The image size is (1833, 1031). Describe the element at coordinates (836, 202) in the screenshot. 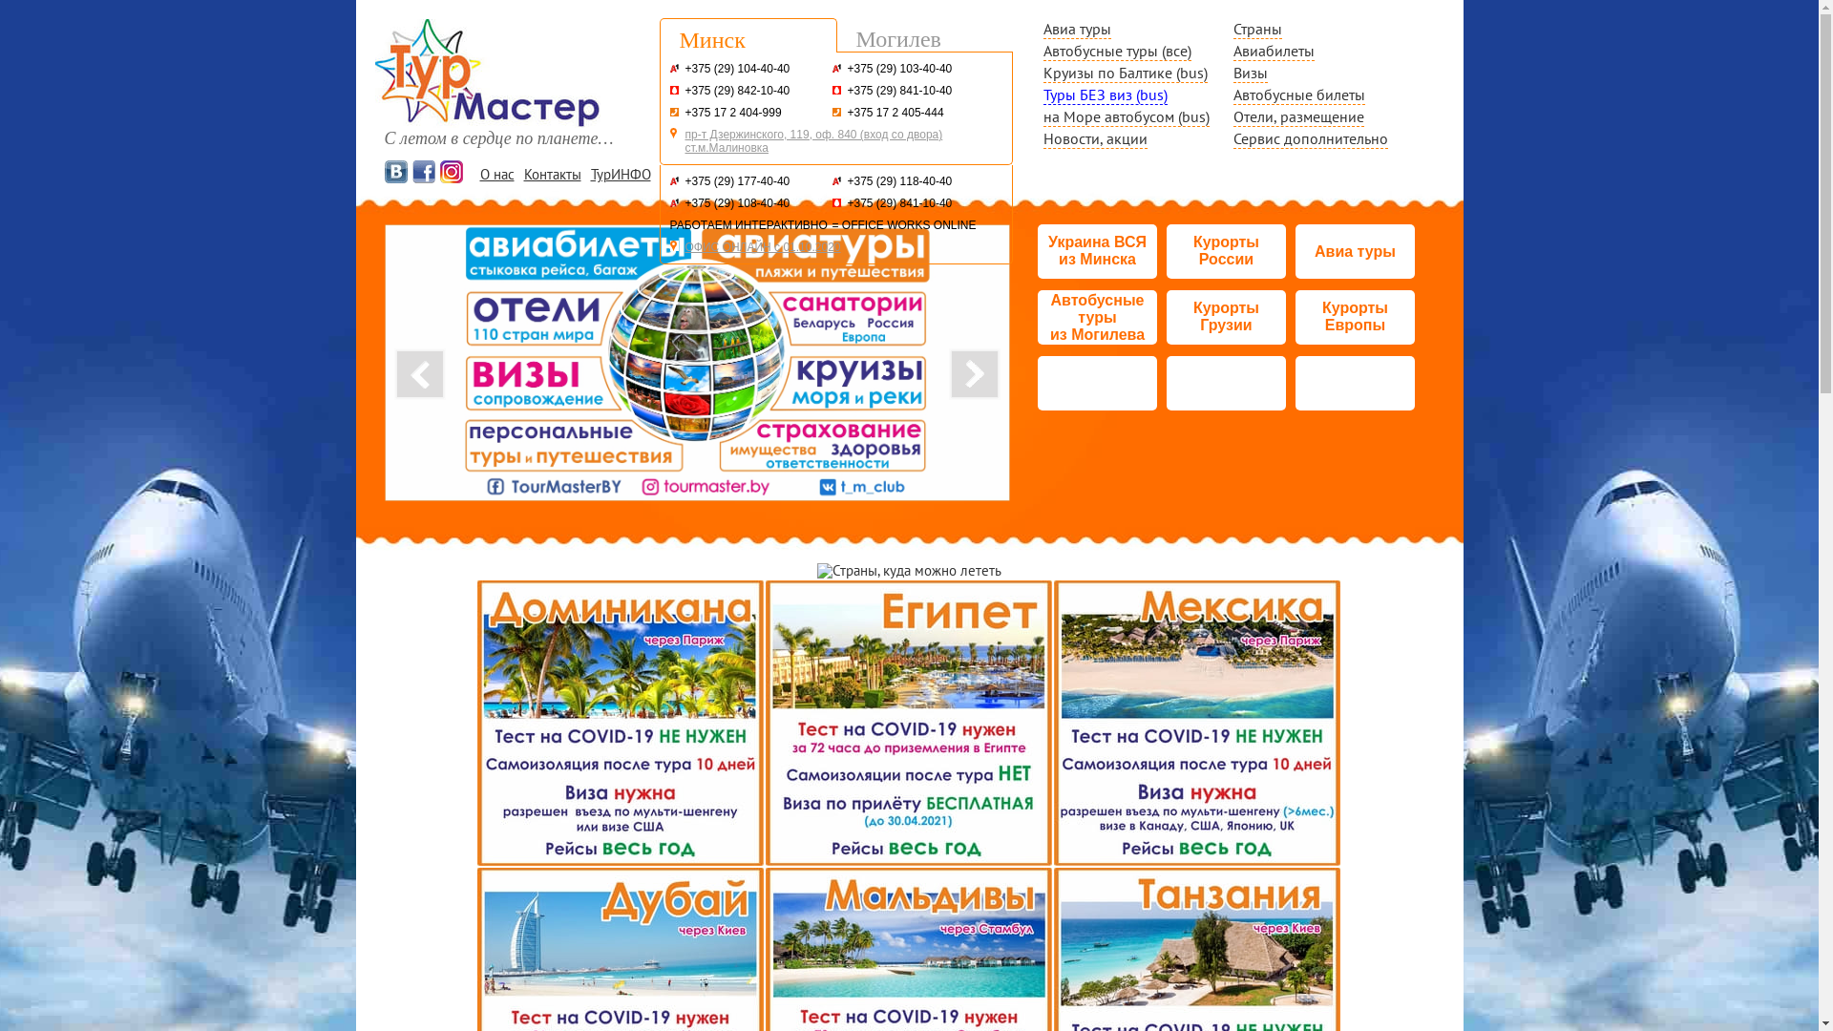

I see `MTS` at that location.